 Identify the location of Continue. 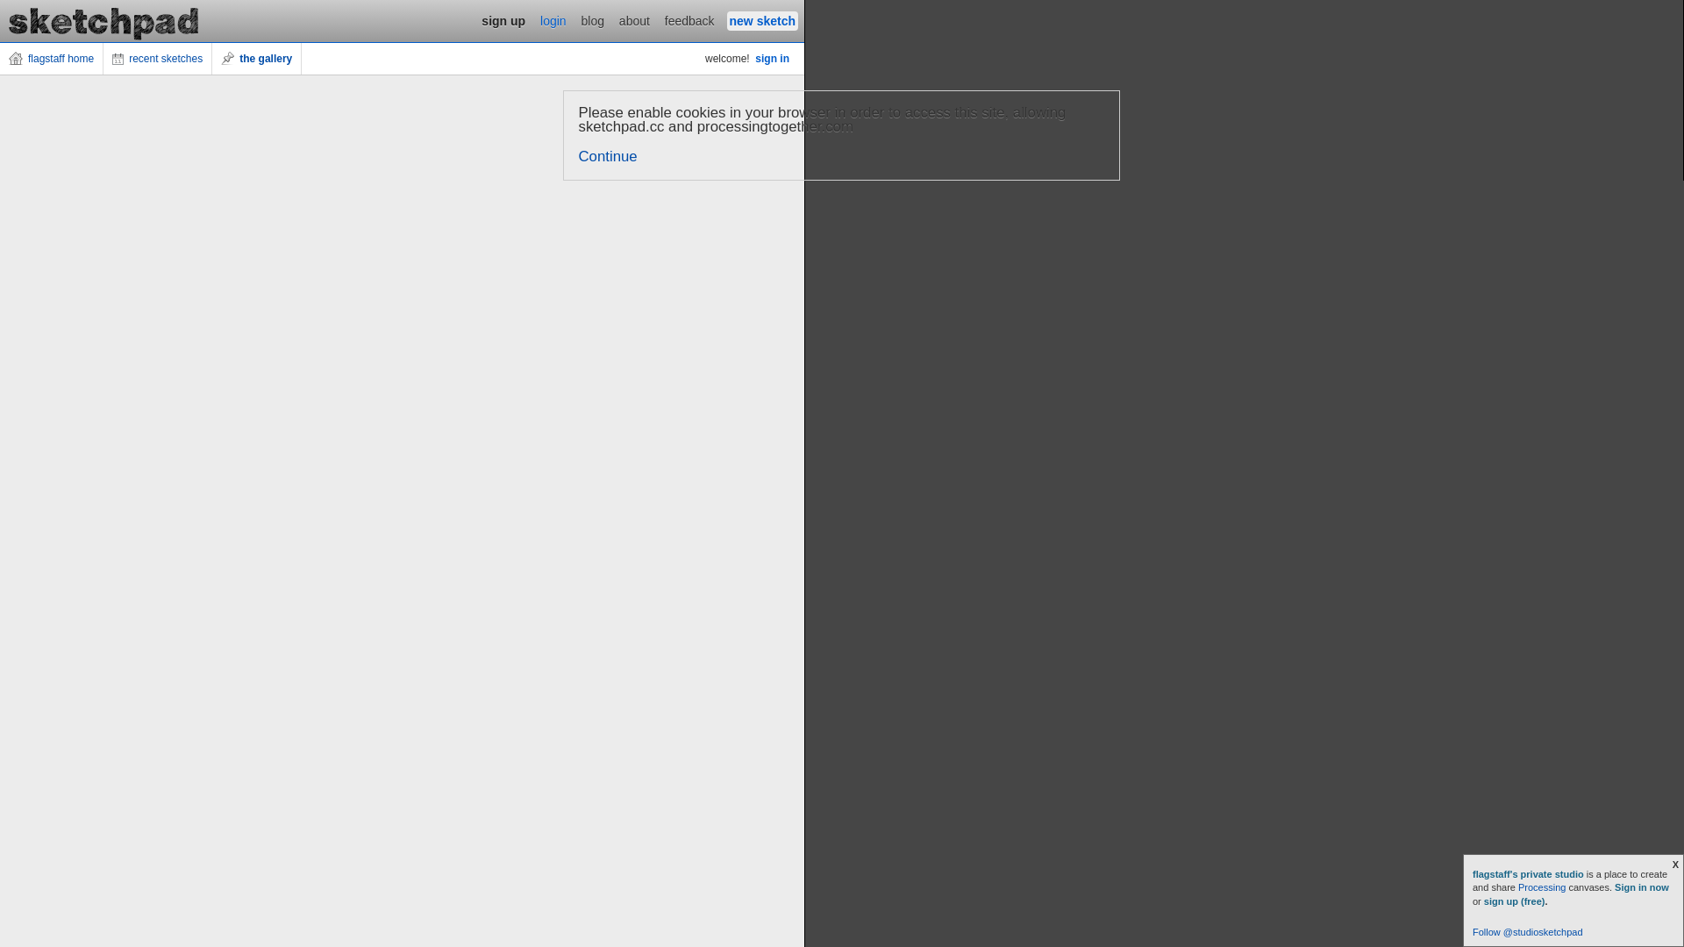
(609, 156).